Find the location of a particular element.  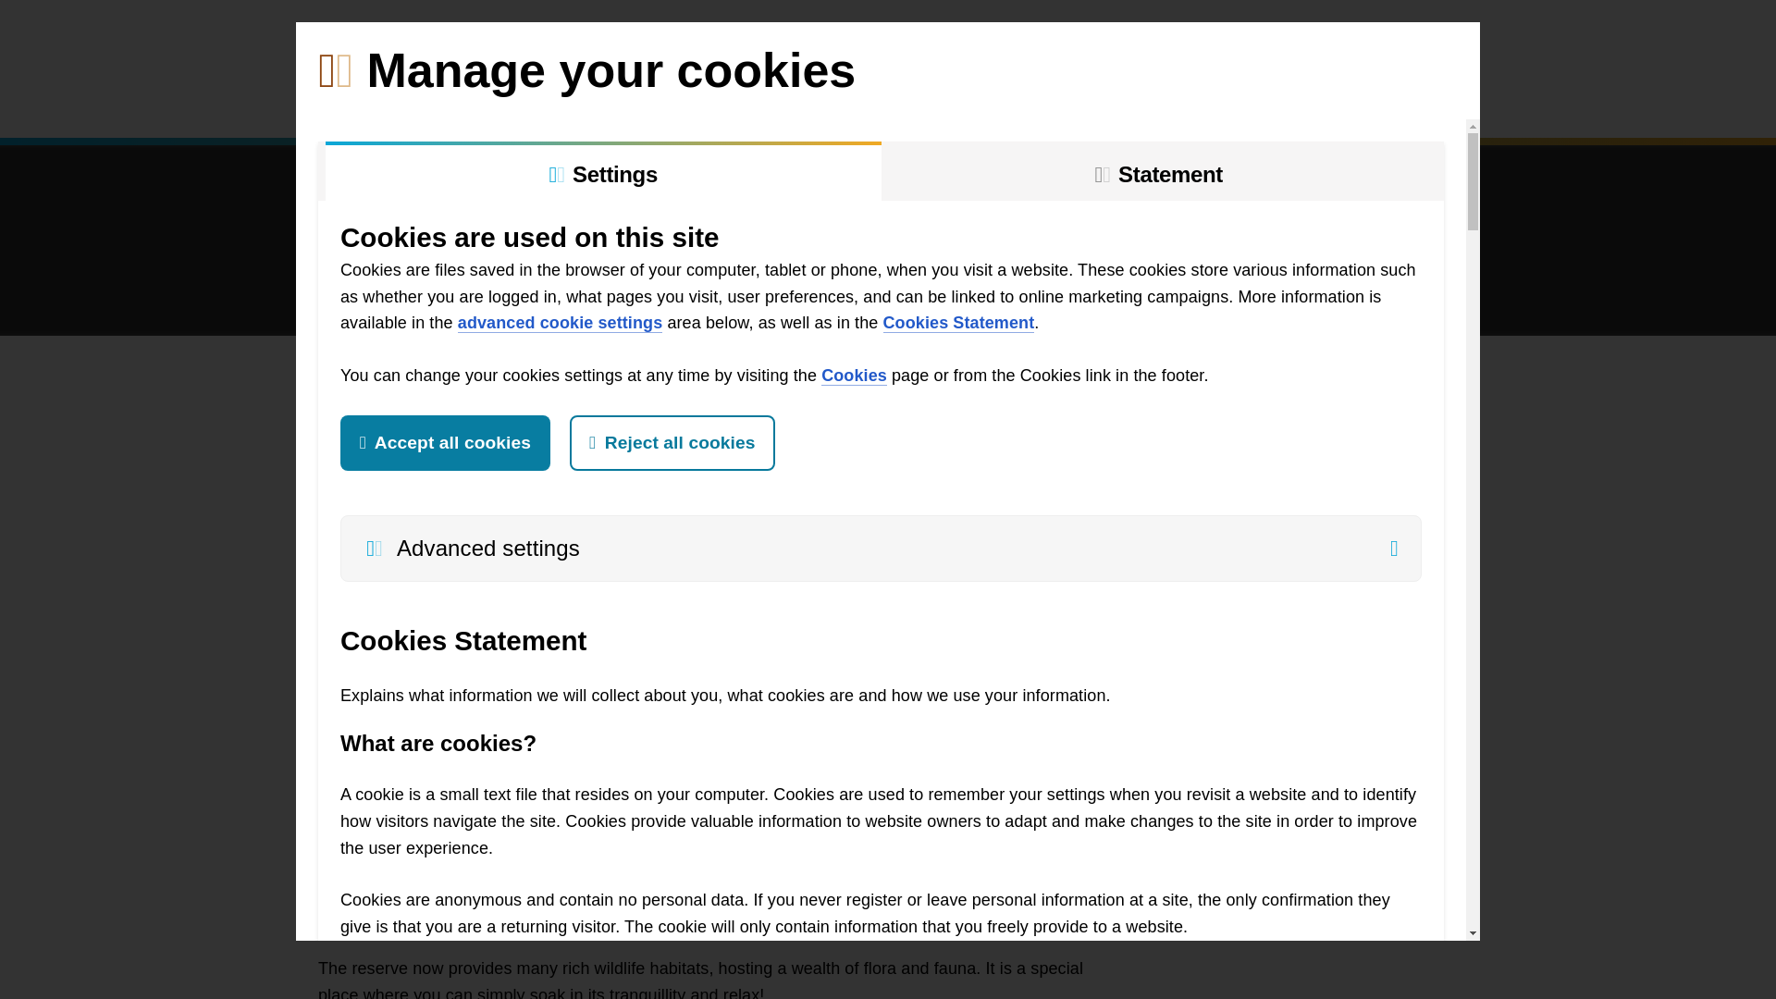

Volunteering is located at coordinates (435, 102).